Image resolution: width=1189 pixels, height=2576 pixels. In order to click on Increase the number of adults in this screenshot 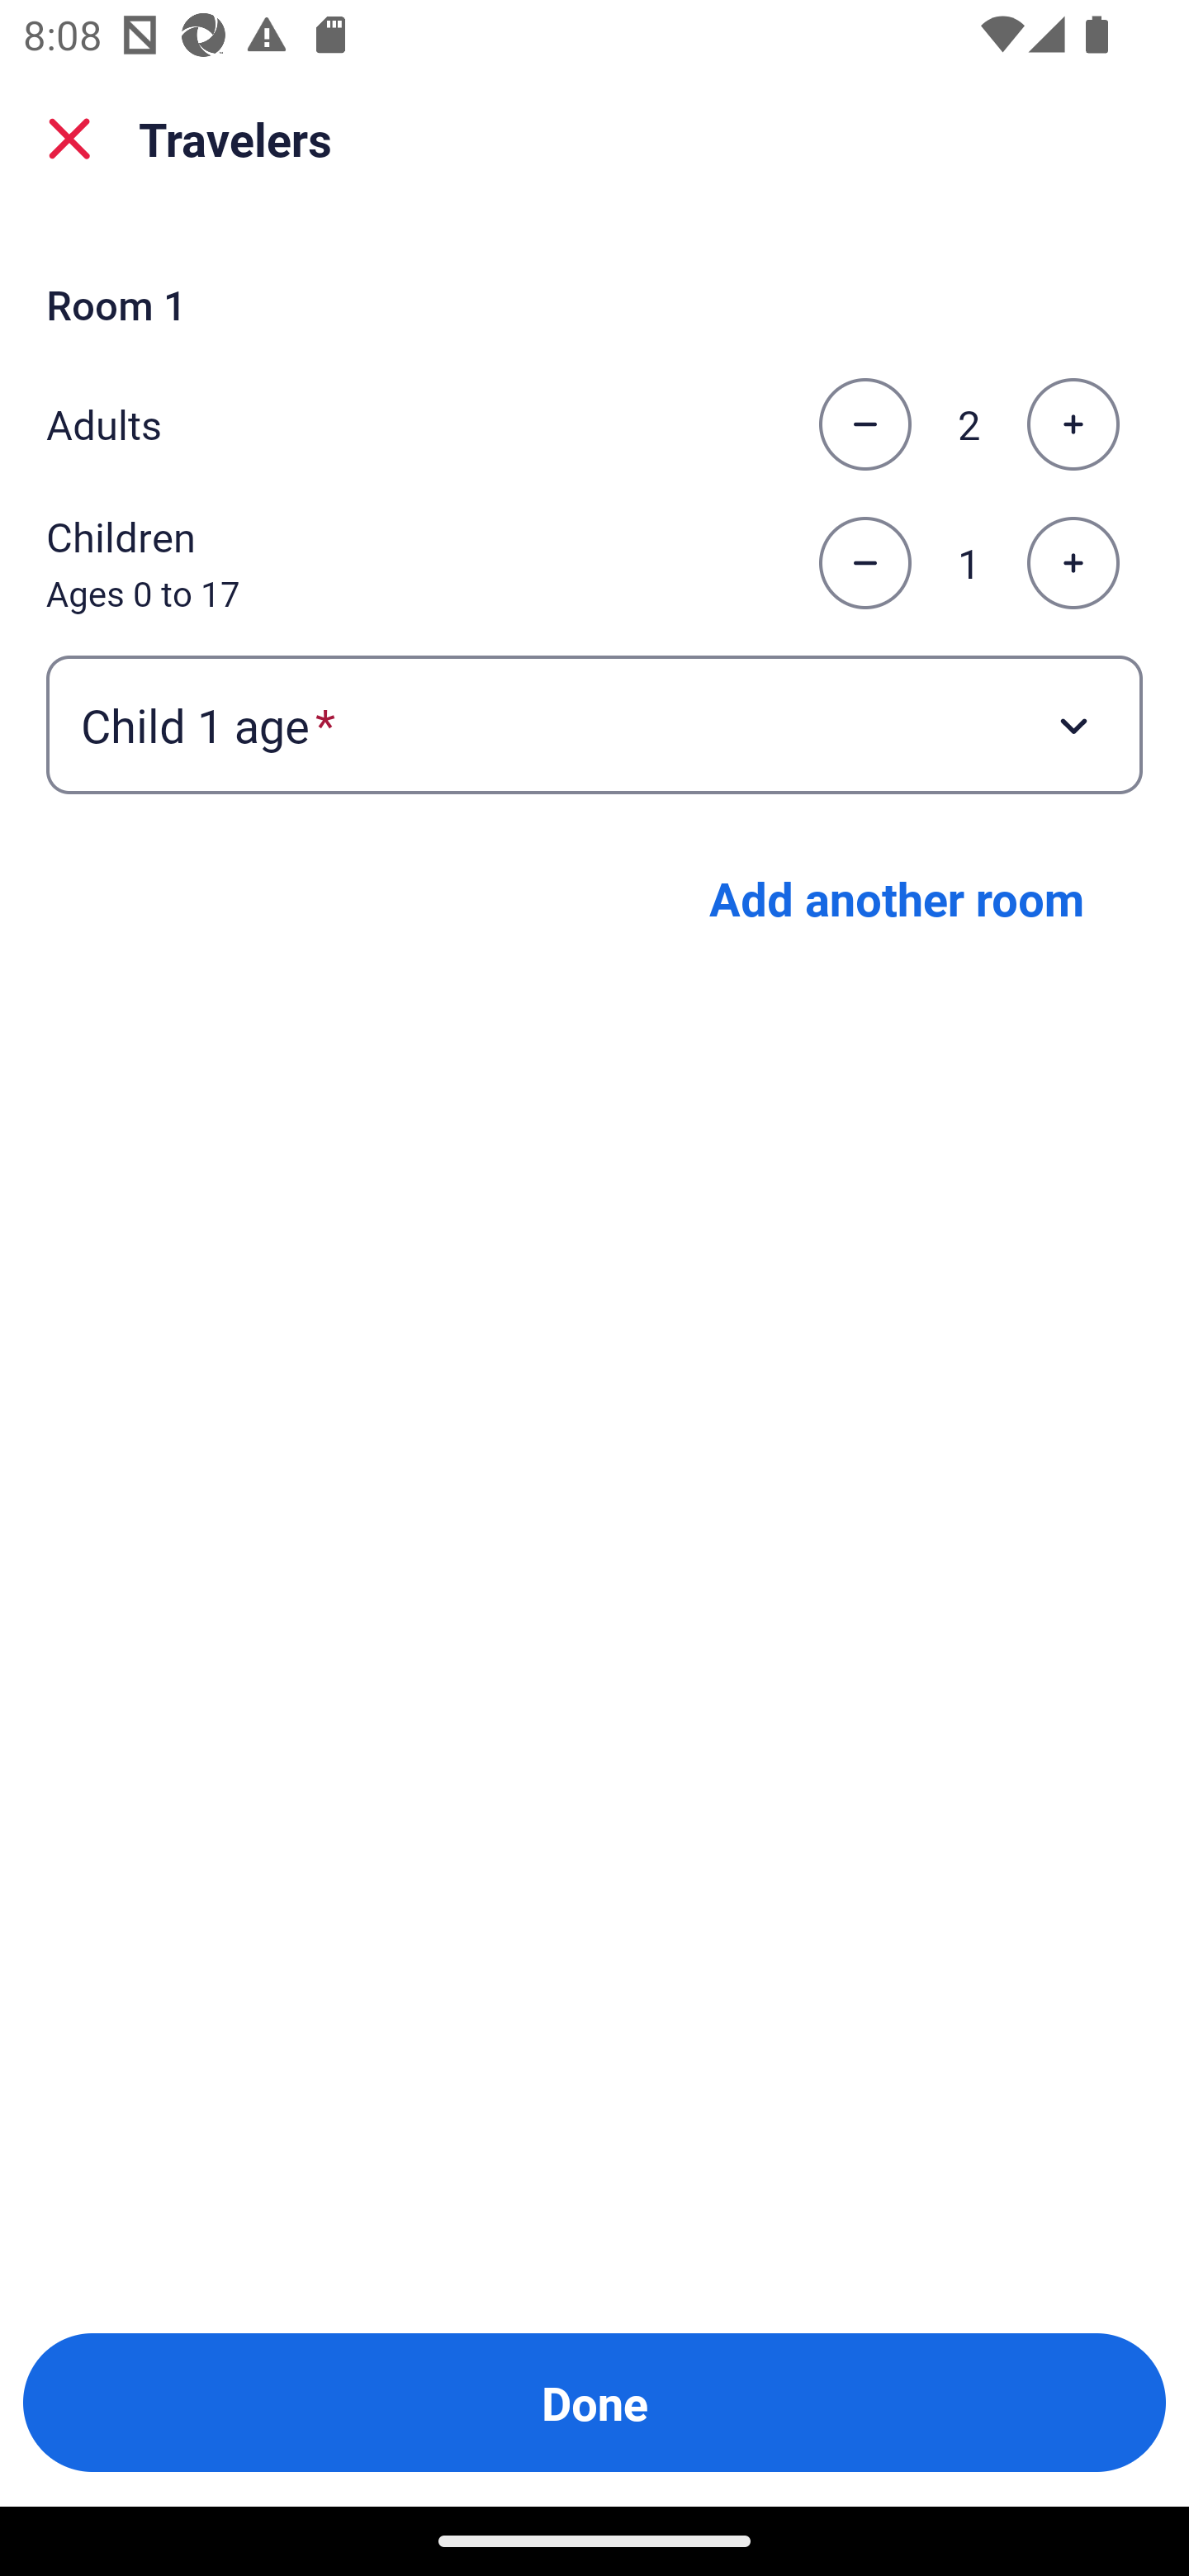, I will do `click(1073, 424)`.